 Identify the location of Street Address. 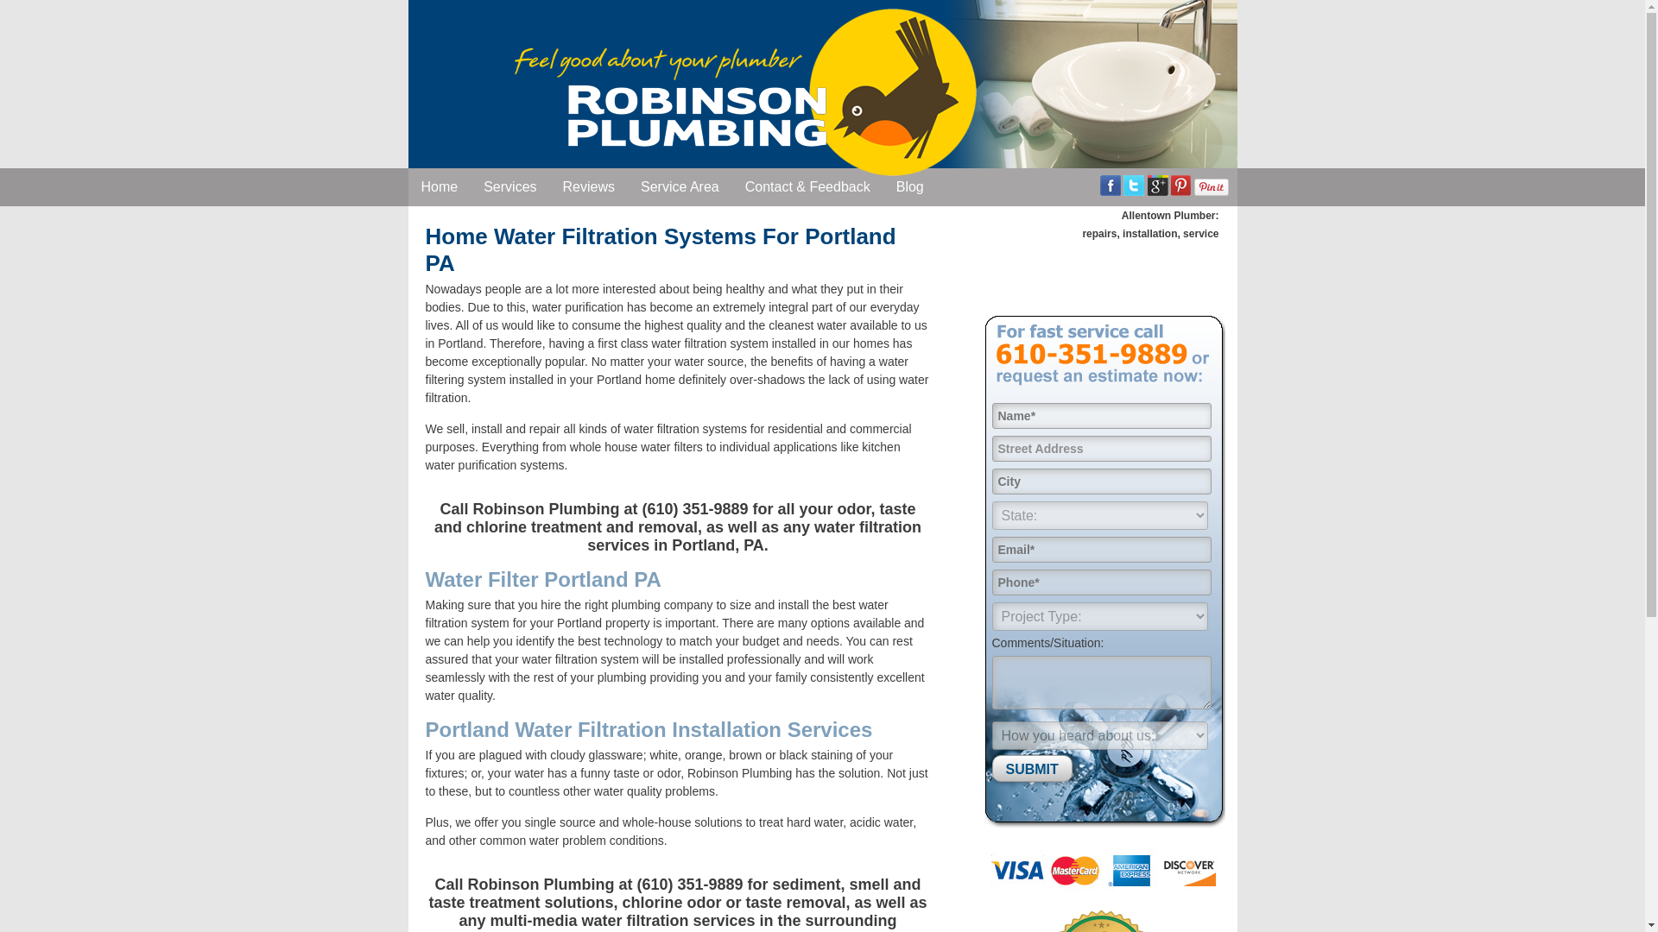
(1100, 449).